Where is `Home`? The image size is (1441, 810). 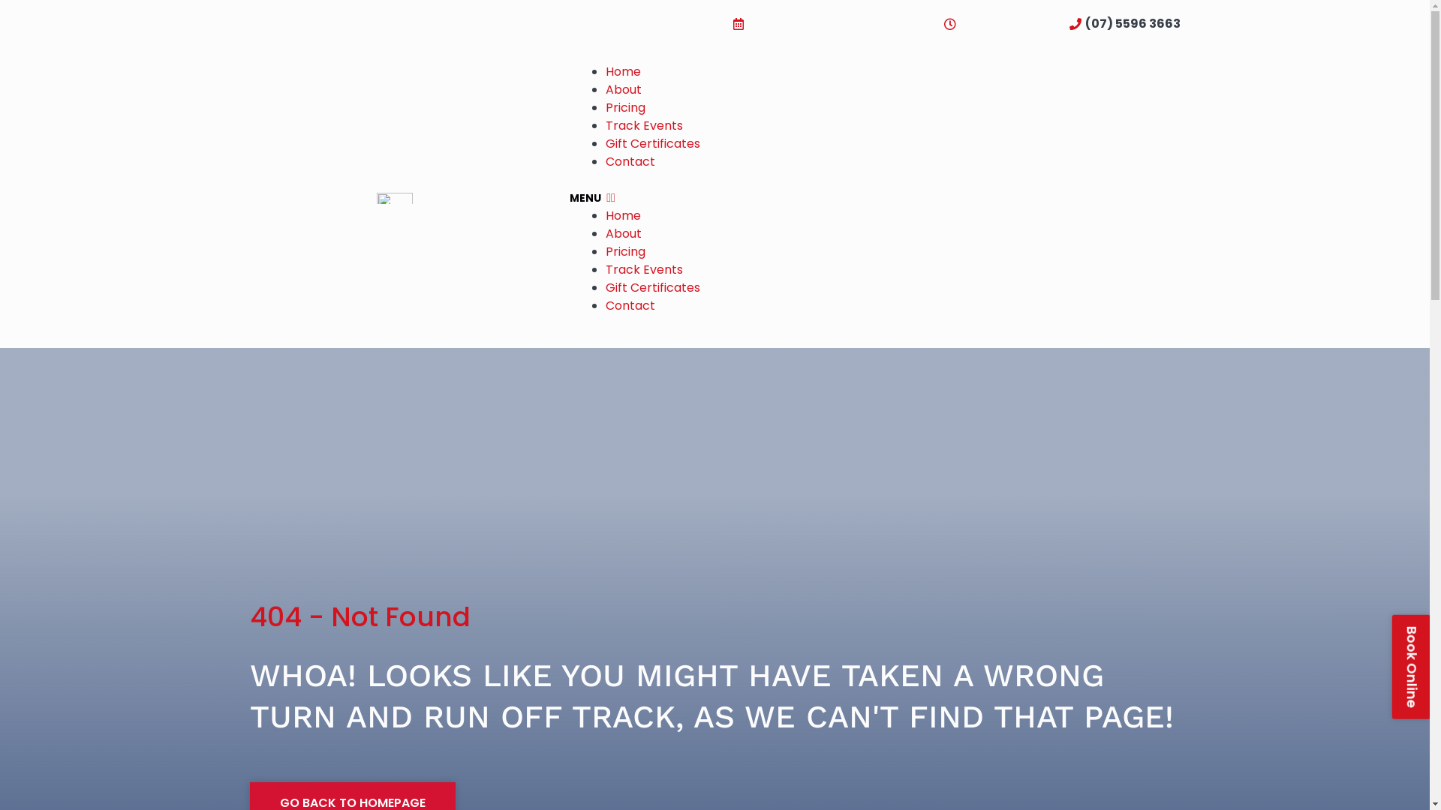 Home is located at coordinates (623, 72).